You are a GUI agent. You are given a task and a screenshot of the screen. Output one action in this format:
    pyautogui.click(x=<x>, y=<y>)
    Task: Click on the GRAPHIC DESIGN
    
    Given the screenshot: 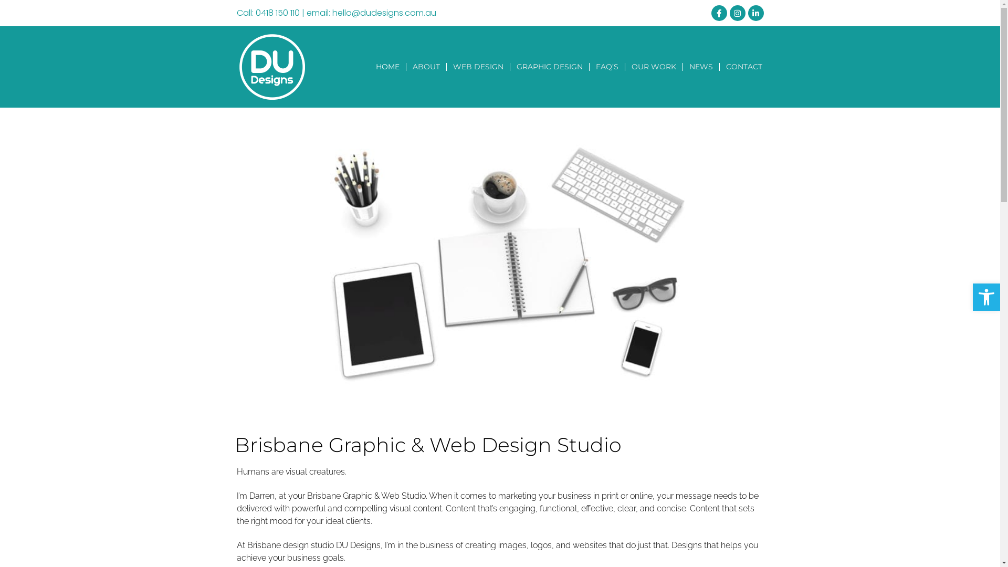 What is the action you would take?
    pyautogui.click(x=550, y=67)
    